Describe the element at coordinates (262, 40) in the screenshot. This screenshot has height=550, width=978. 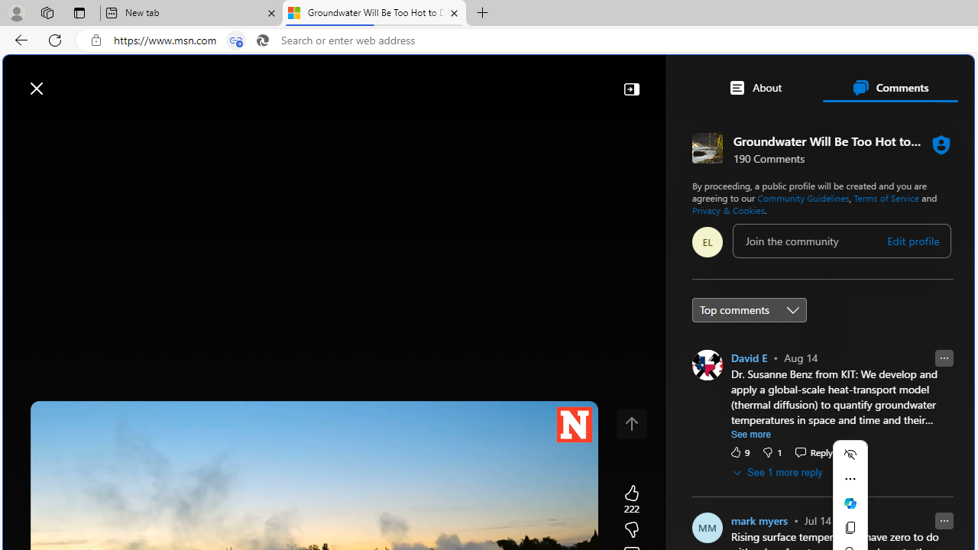
I see `Search icon` at that location.